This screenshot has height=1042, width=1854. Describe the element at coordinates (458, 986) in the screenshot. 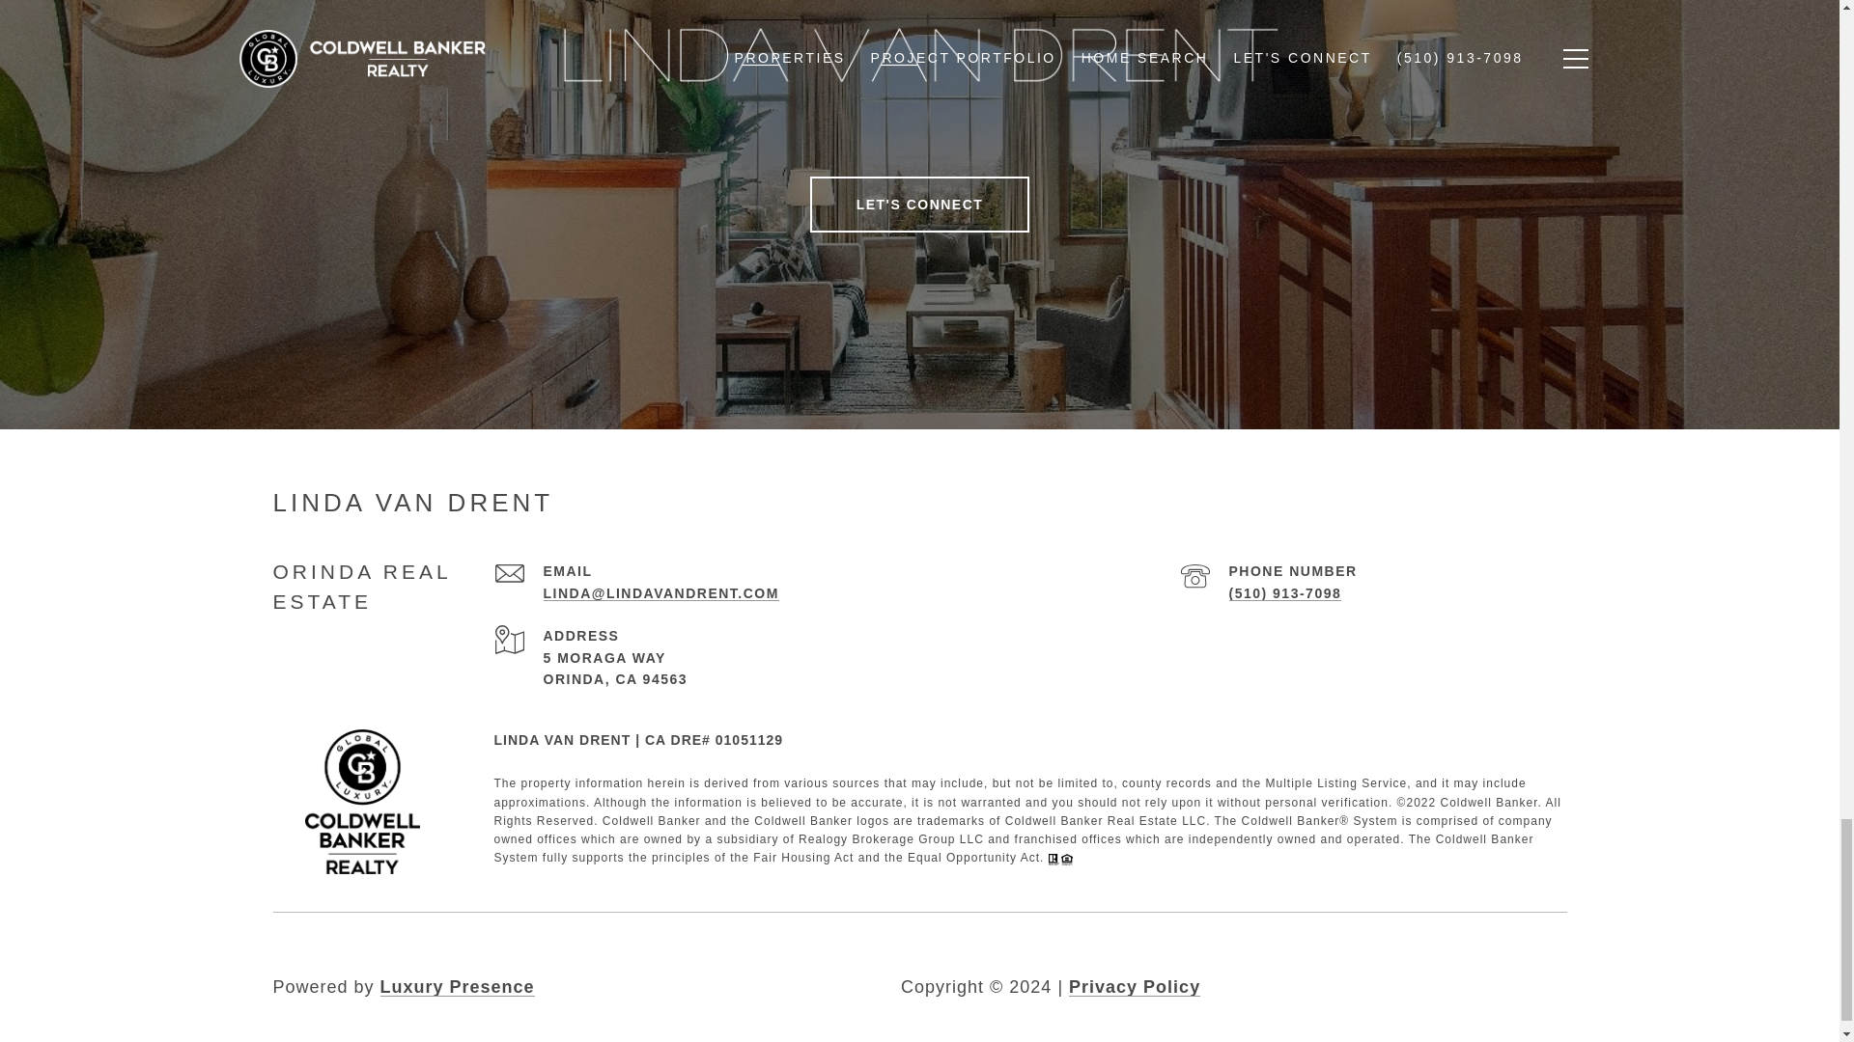

I see `Luxury Presence` at that location.